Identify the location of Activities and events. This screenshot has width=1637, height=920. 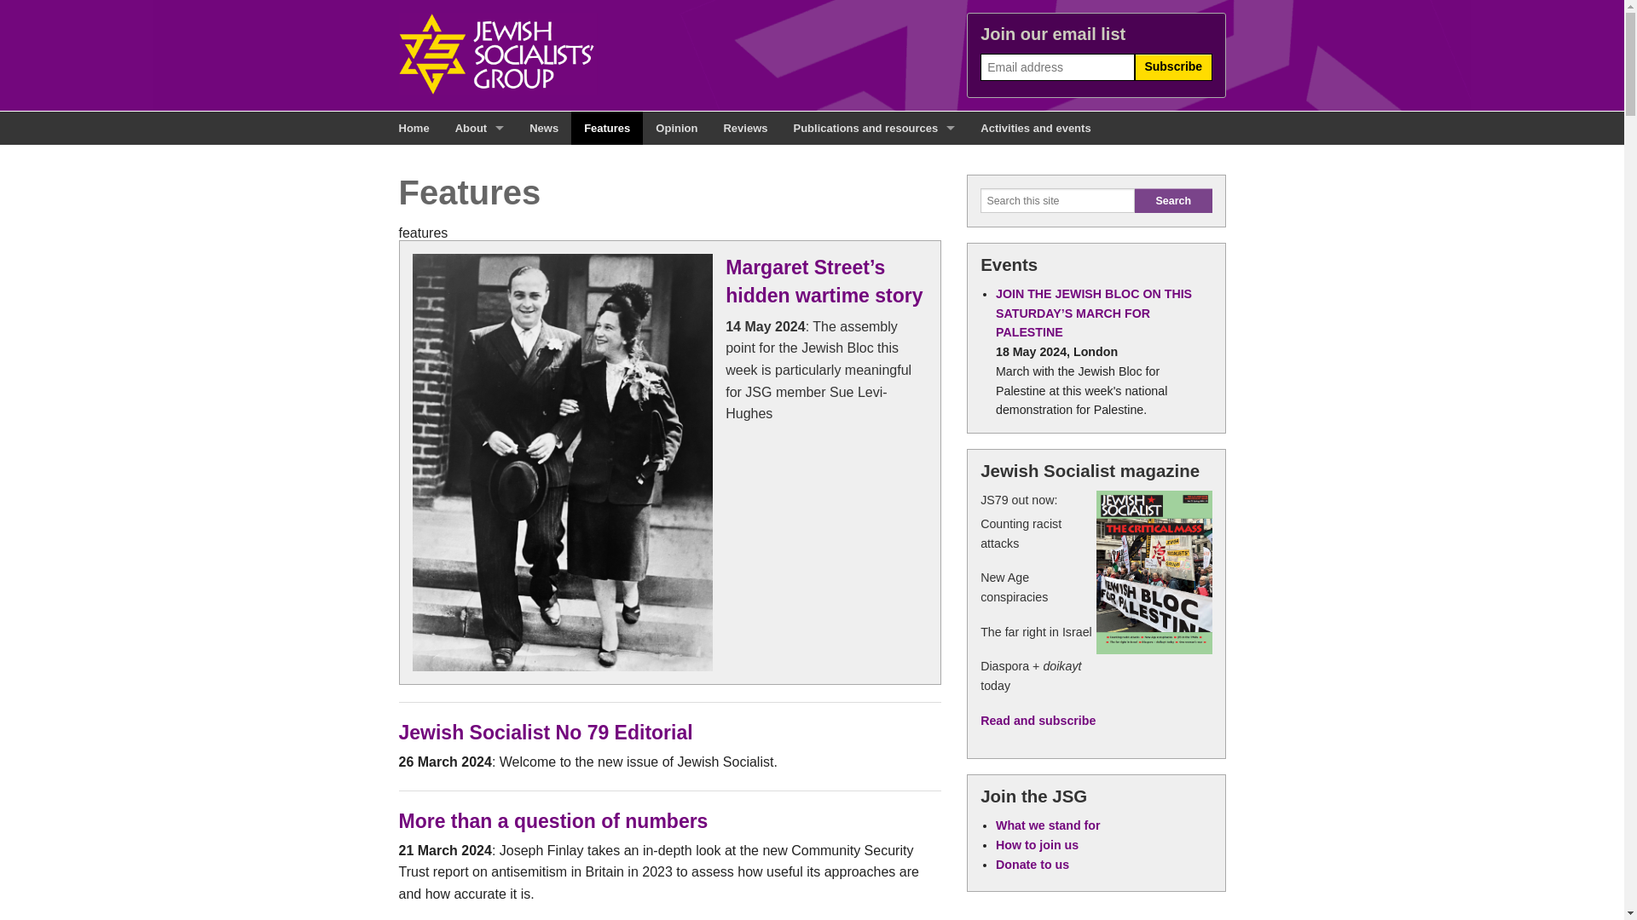
(1035, 128).